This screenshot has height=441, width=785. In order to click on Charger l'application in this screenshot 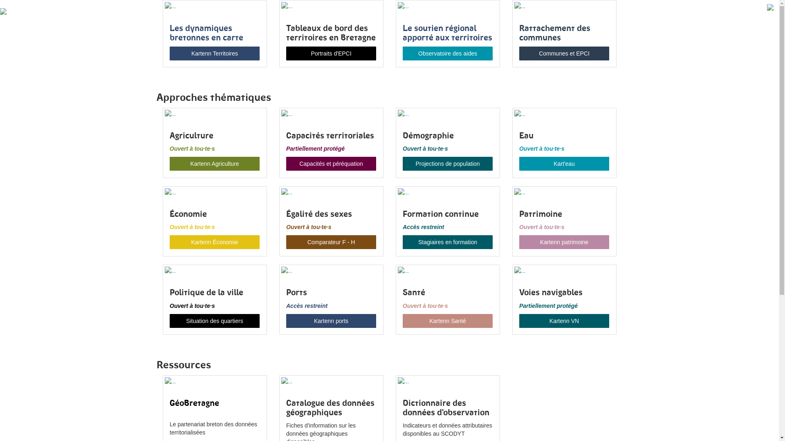, I will do `click(564, 271)`.